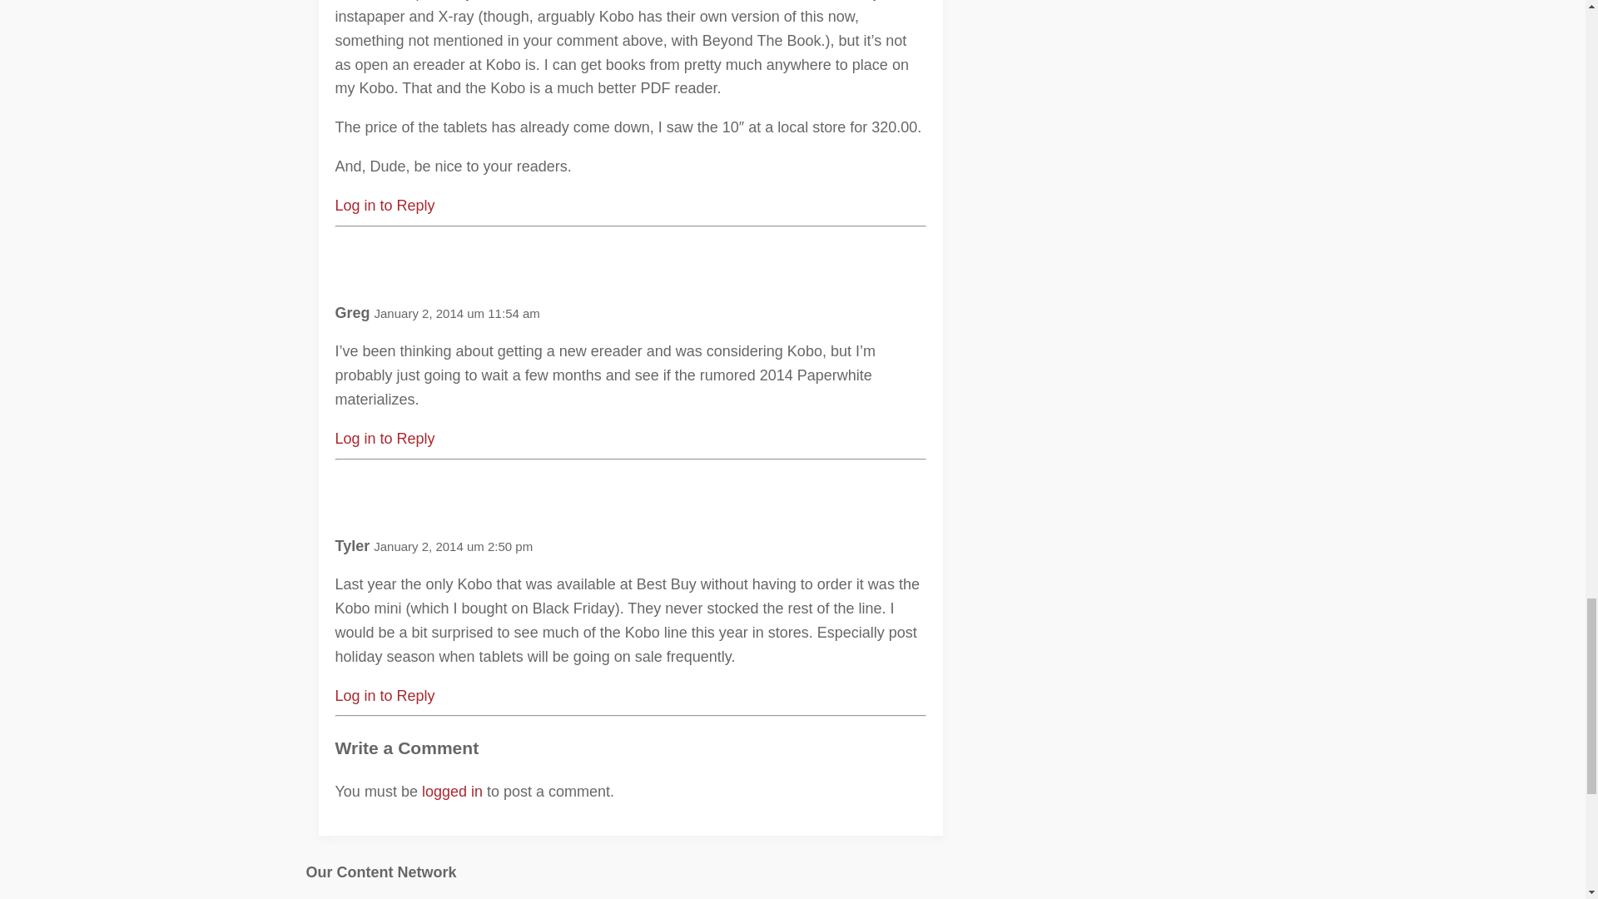 This screenshot has height=899, width=1598. What do you see at coordinates (385, 205) in the screenshot?
I see `Log in to Reply` at bounding box center [385, 205].